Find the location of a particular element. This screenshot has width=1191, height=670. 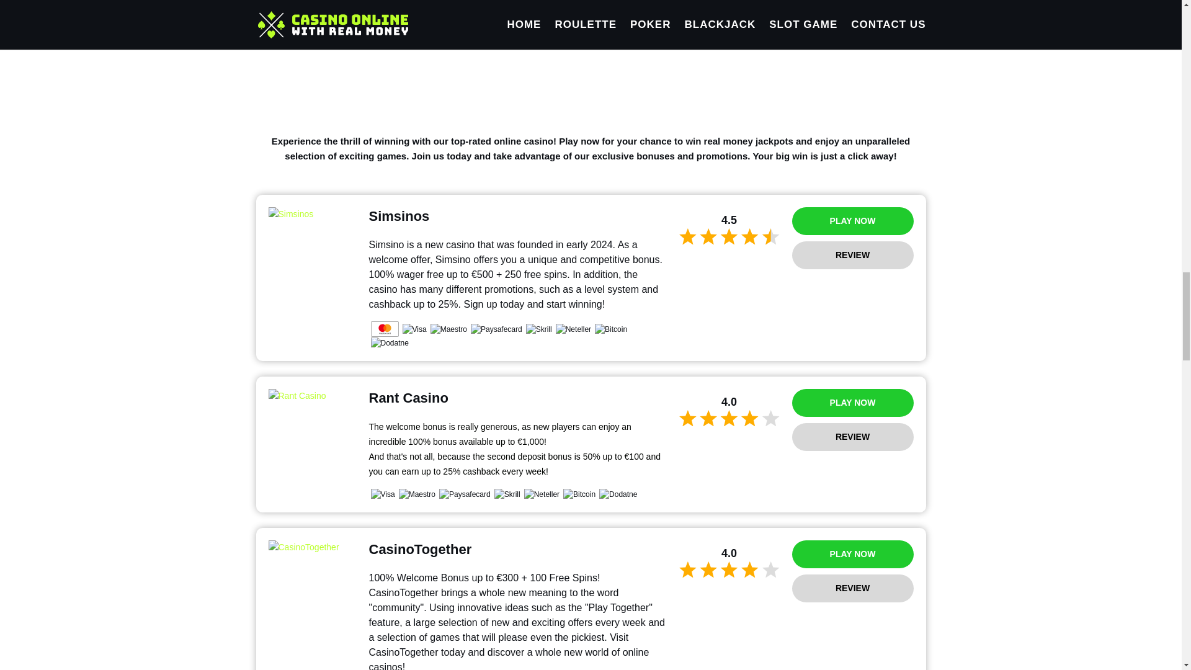

PLAY NOW is located at coordinates (852, 221).